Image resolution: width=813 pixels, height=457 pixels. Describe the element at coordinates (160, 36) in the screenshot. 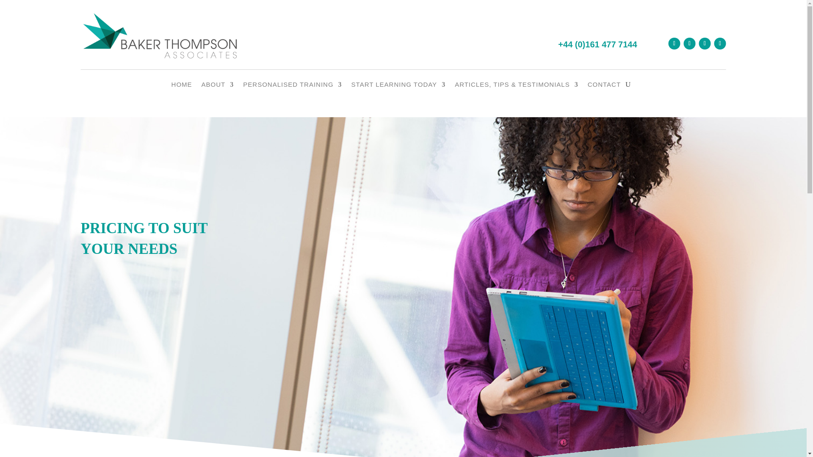

I see `hblogo copy1` at that location.